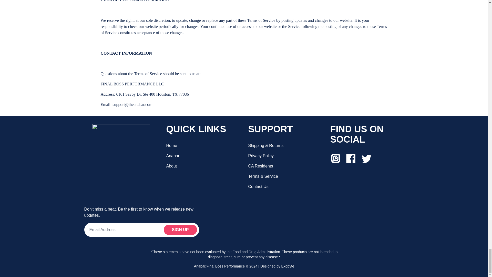 The height and width of the screenshot is (277, 492). I want to click on Privacy Policy, so click(261, 156).